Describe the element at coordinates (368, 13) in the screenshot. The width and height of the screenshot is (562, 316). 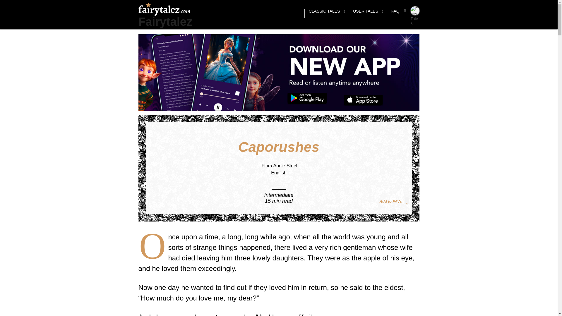
I see `USER TALES` at that location.